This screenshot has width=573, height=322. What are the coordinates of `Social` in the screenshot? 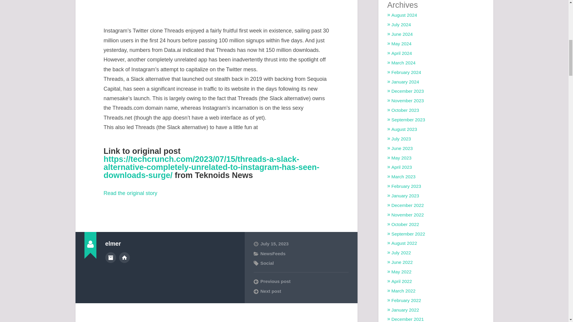 It's located at (267, 263).